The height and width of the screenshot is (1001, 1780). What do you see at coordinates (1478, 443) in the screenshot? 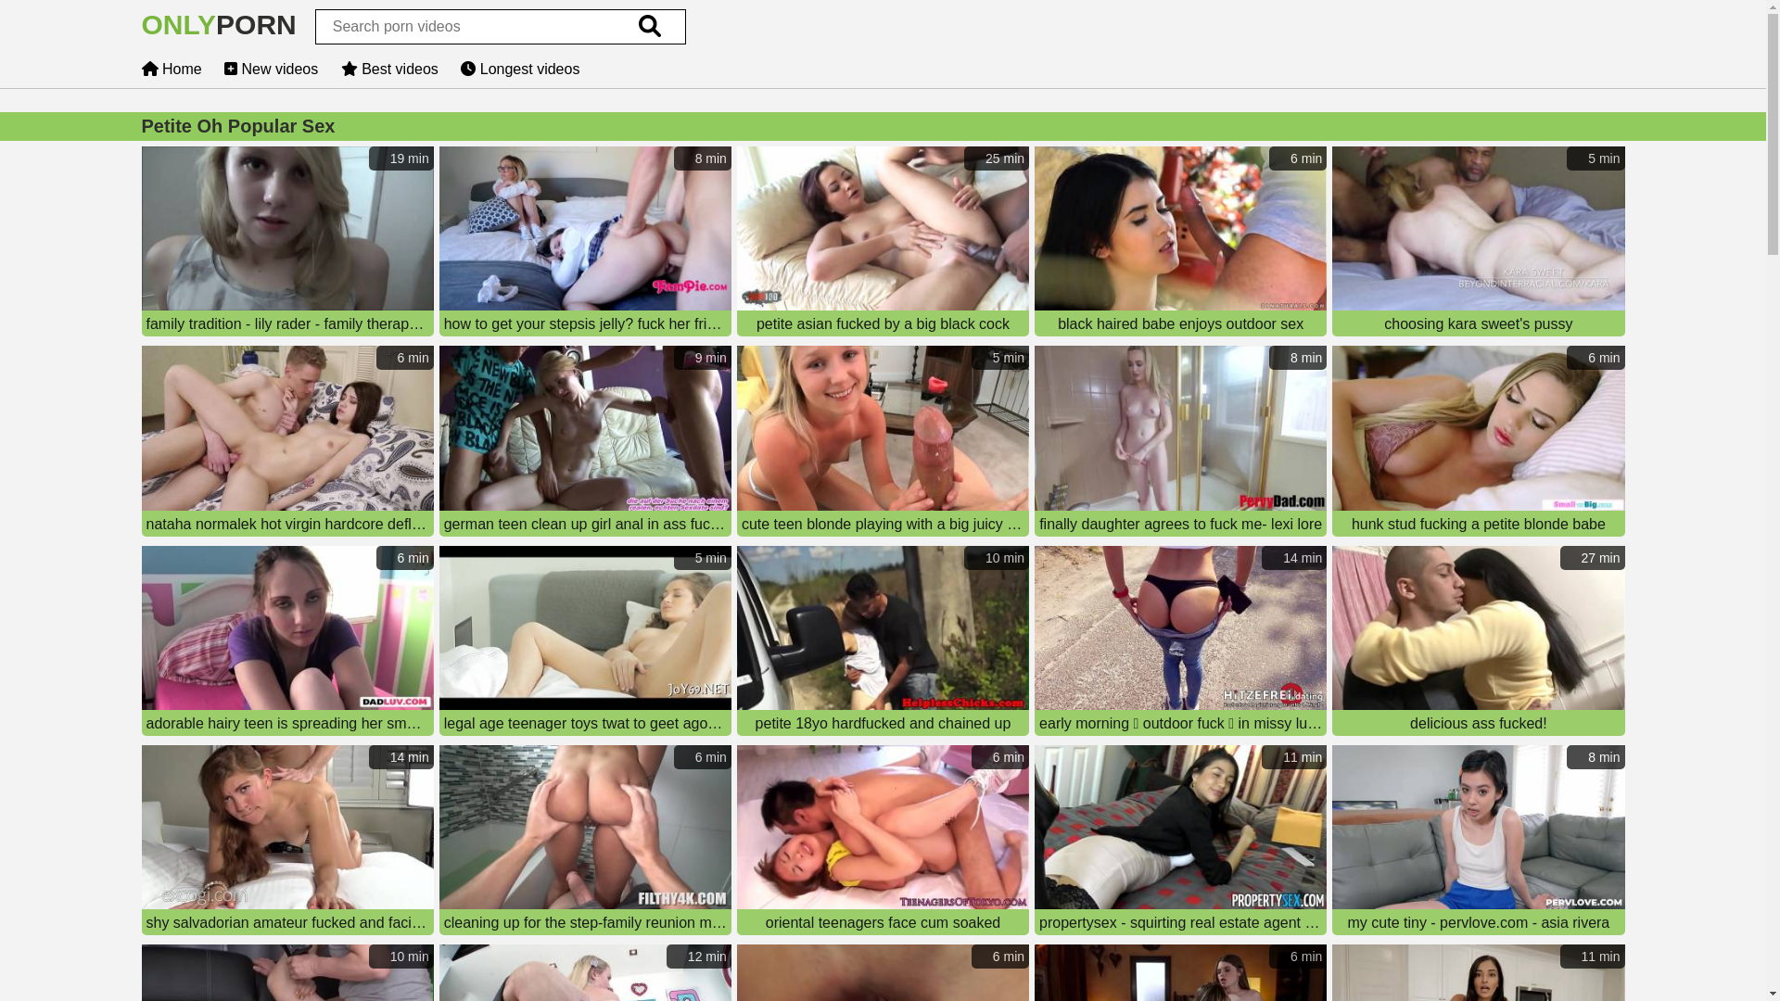
I see `6 min
hunk stud fucking a petite blonde babe` at bounding box center [1478, 443].